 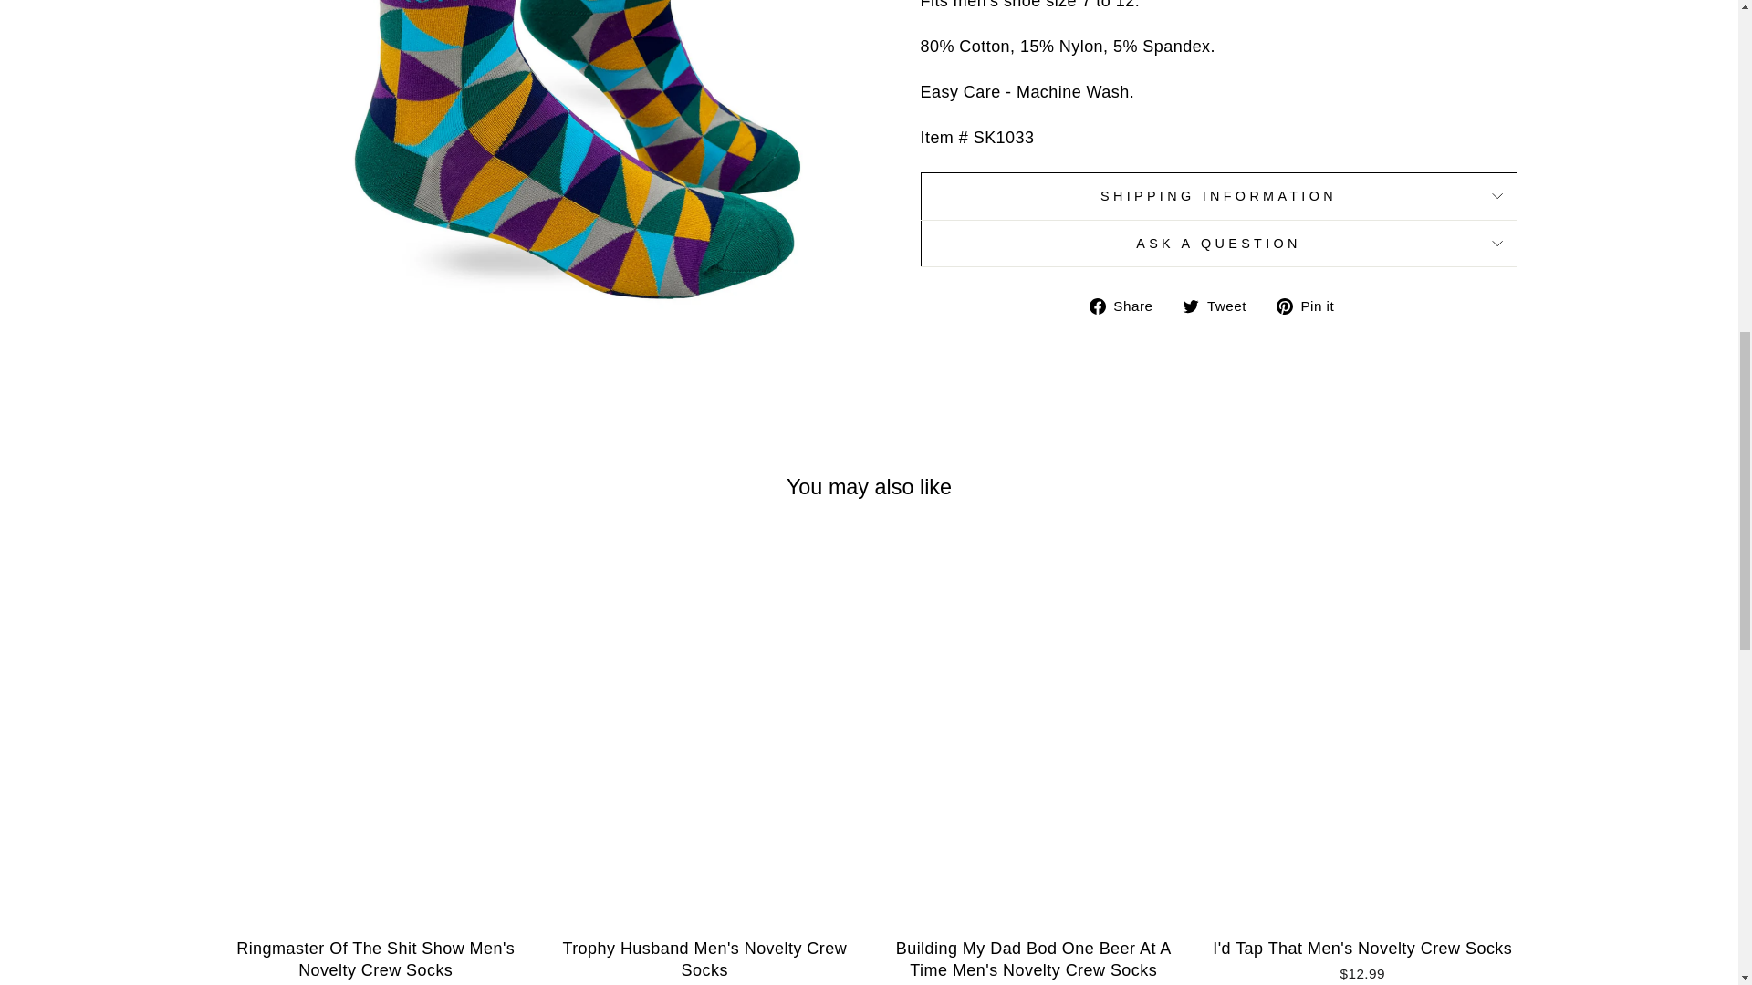 I want to click on Share on Facebook, so click(x=1128, y=305).